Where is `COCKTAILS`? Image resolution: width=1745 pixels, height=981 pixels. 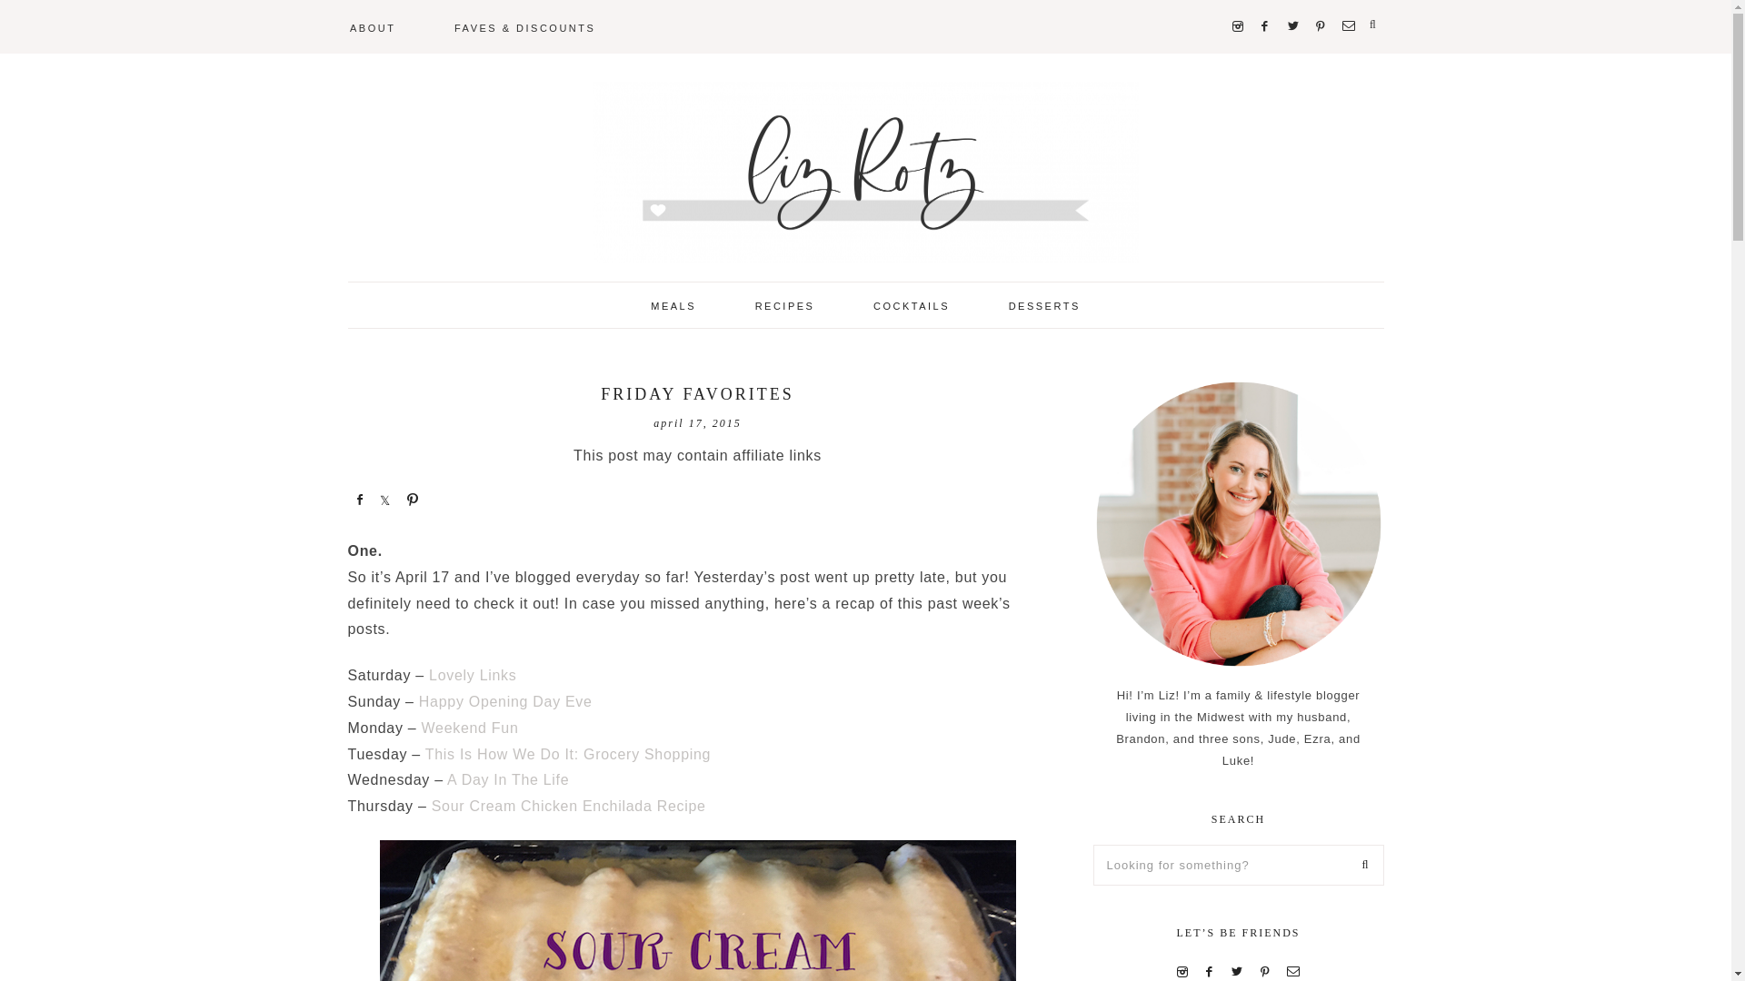 COCKTAILS is located at coordinates (912, 304).